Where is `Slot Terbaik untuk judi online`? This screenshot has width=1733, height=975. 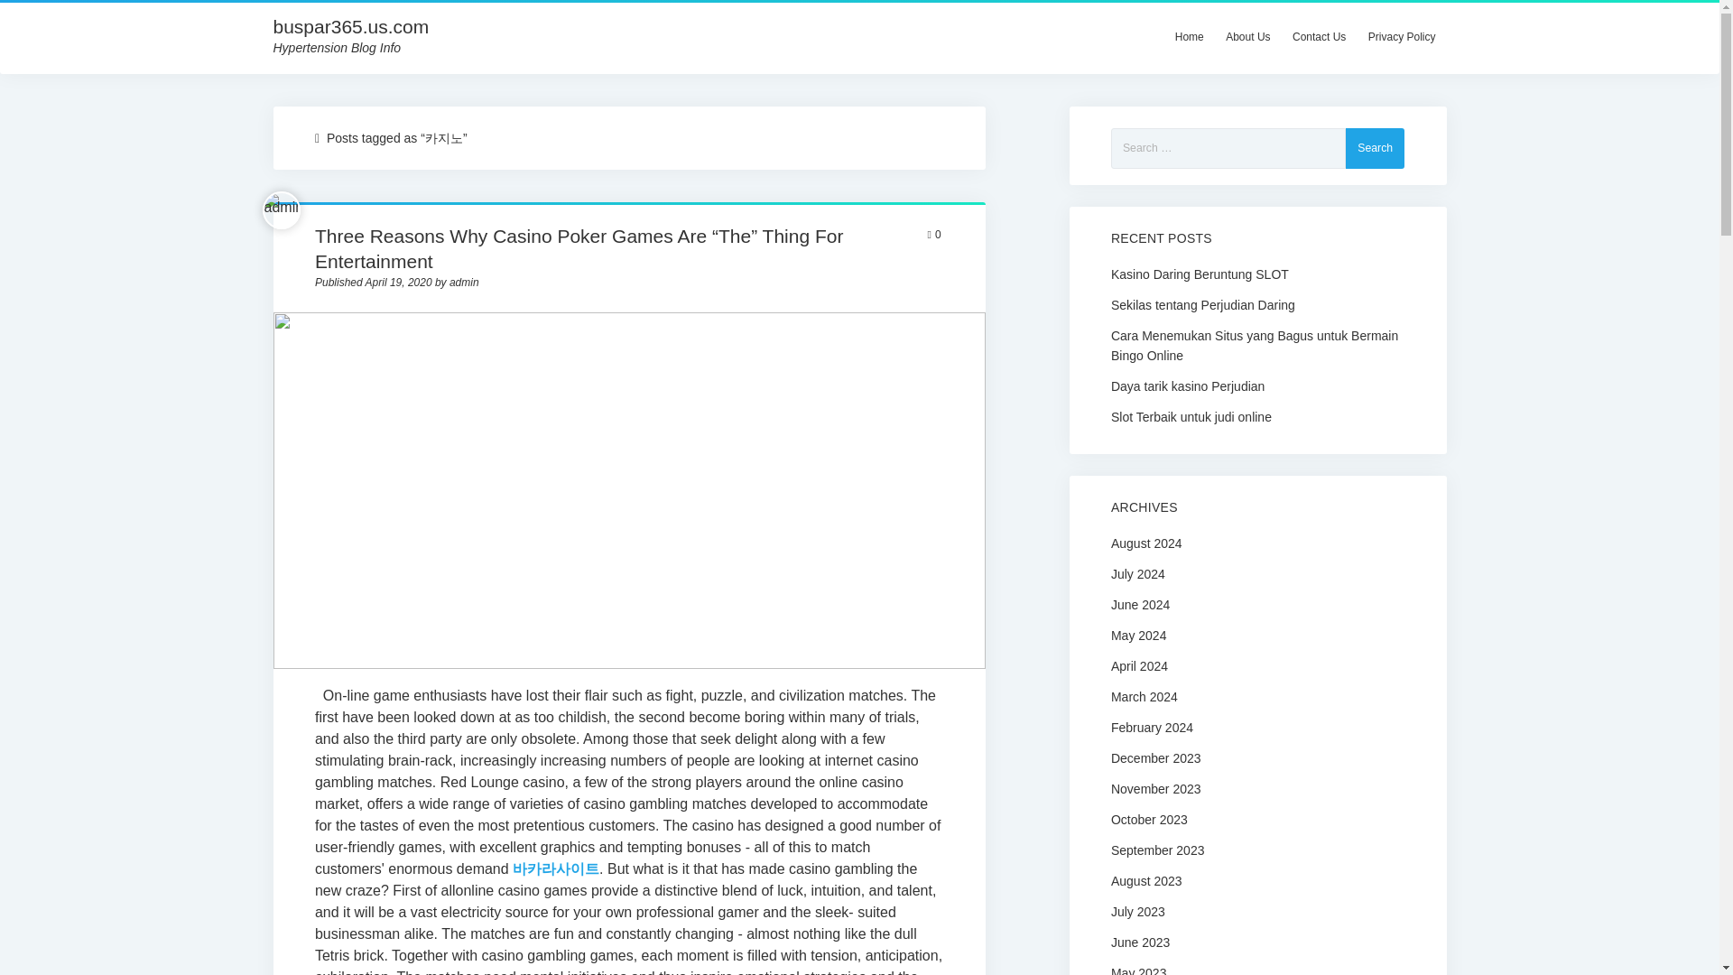
Slot Terbaik untuk judi online is located at coordinates (1256, 415).